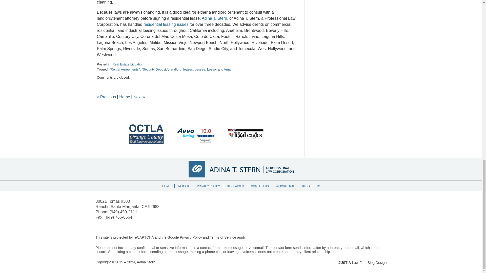  I want to click on Lessee, so click(200, 69).